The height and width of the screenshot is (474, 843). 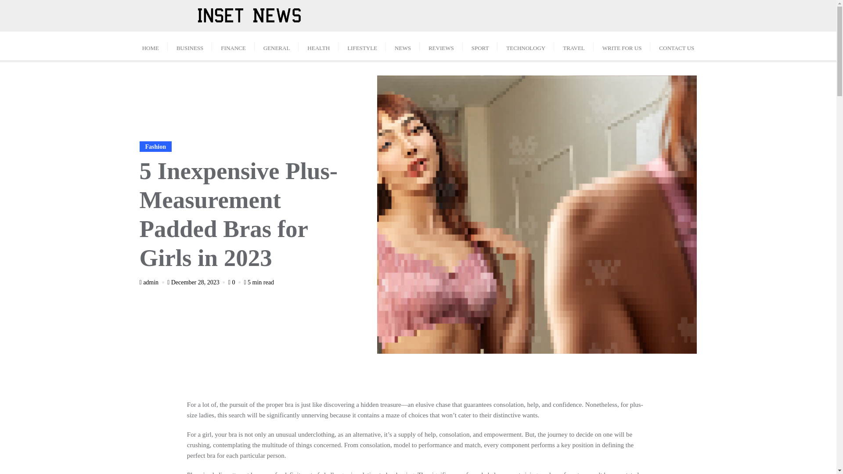 What do you see at coordinates (525, 46) in the screenshot?
I see `TECHNOLOGY` at bounding box center [525, 46].